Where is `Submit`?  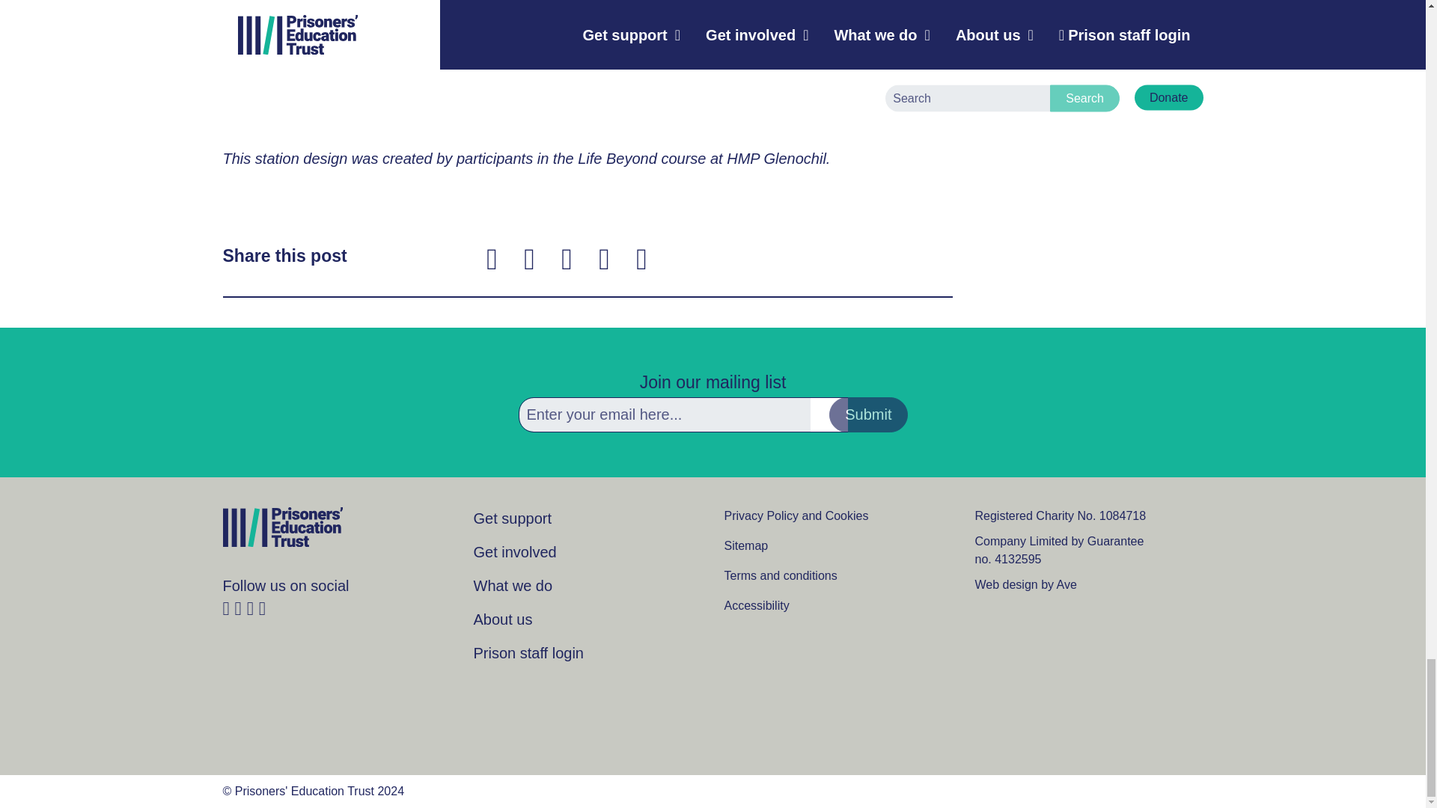 Submit is located at coordinates (867, 414).